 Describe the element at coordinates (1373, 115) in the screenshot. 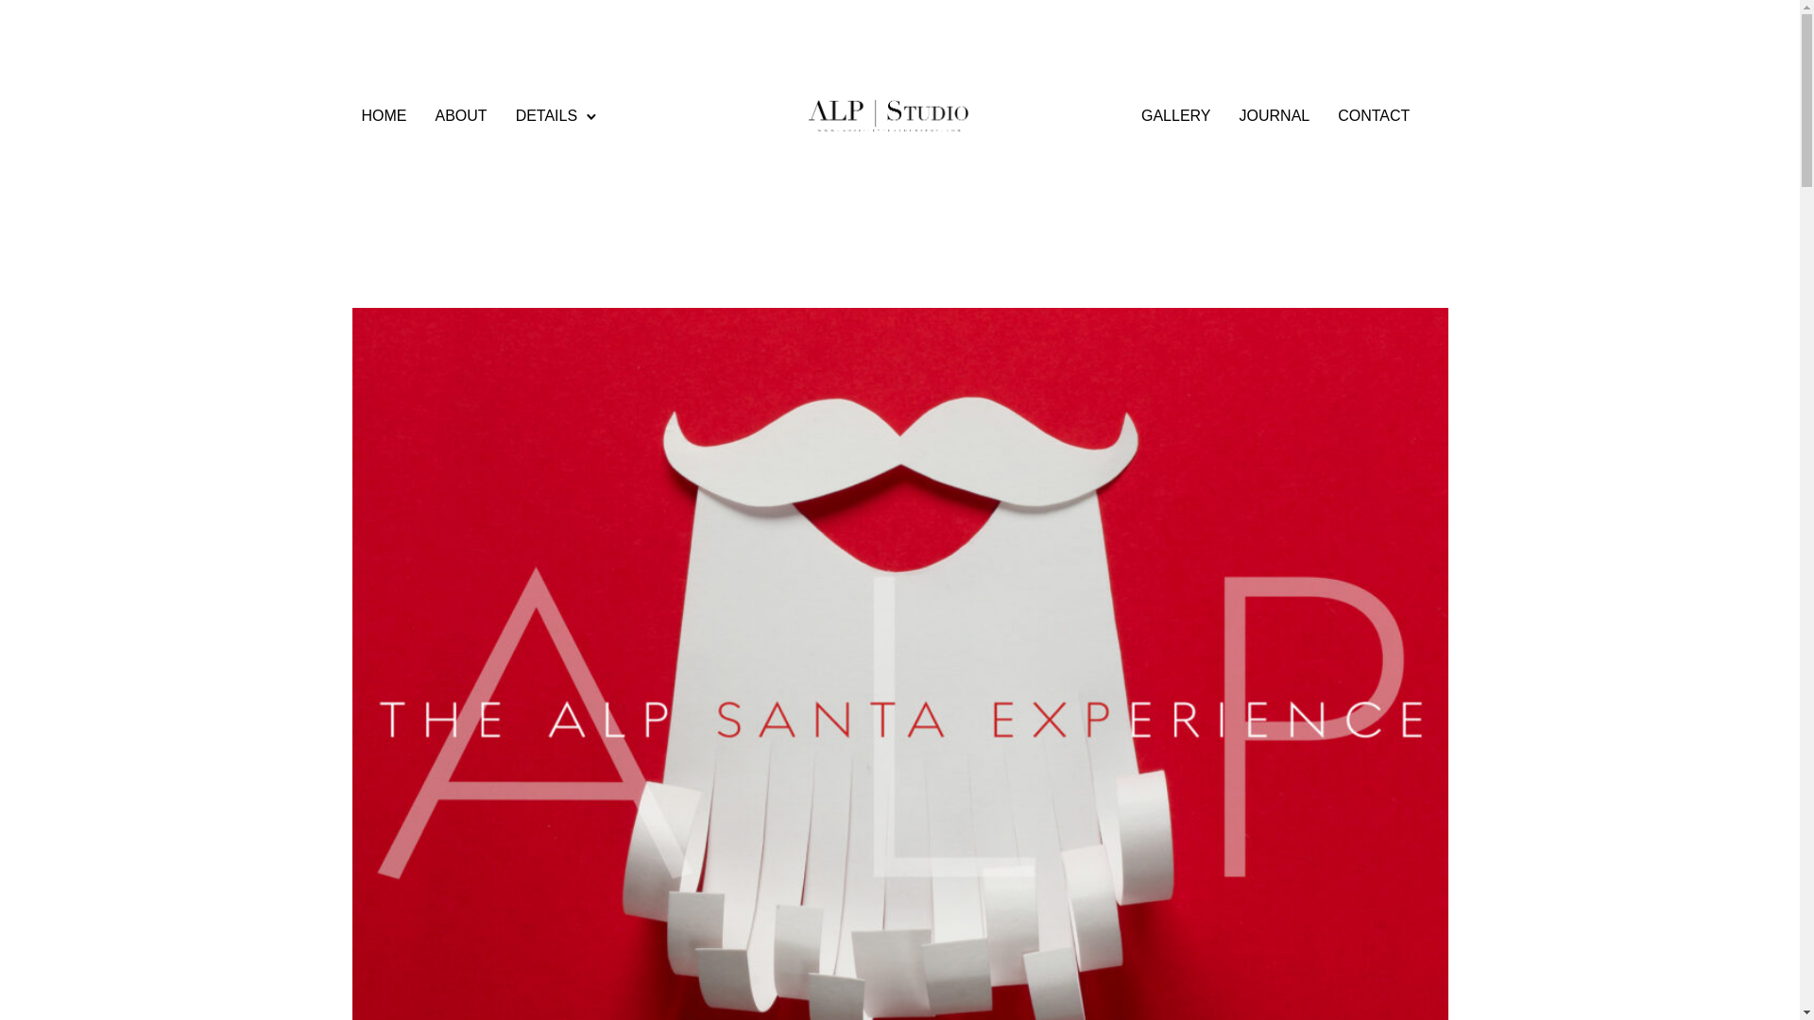

I see `CONTACT` at that location.